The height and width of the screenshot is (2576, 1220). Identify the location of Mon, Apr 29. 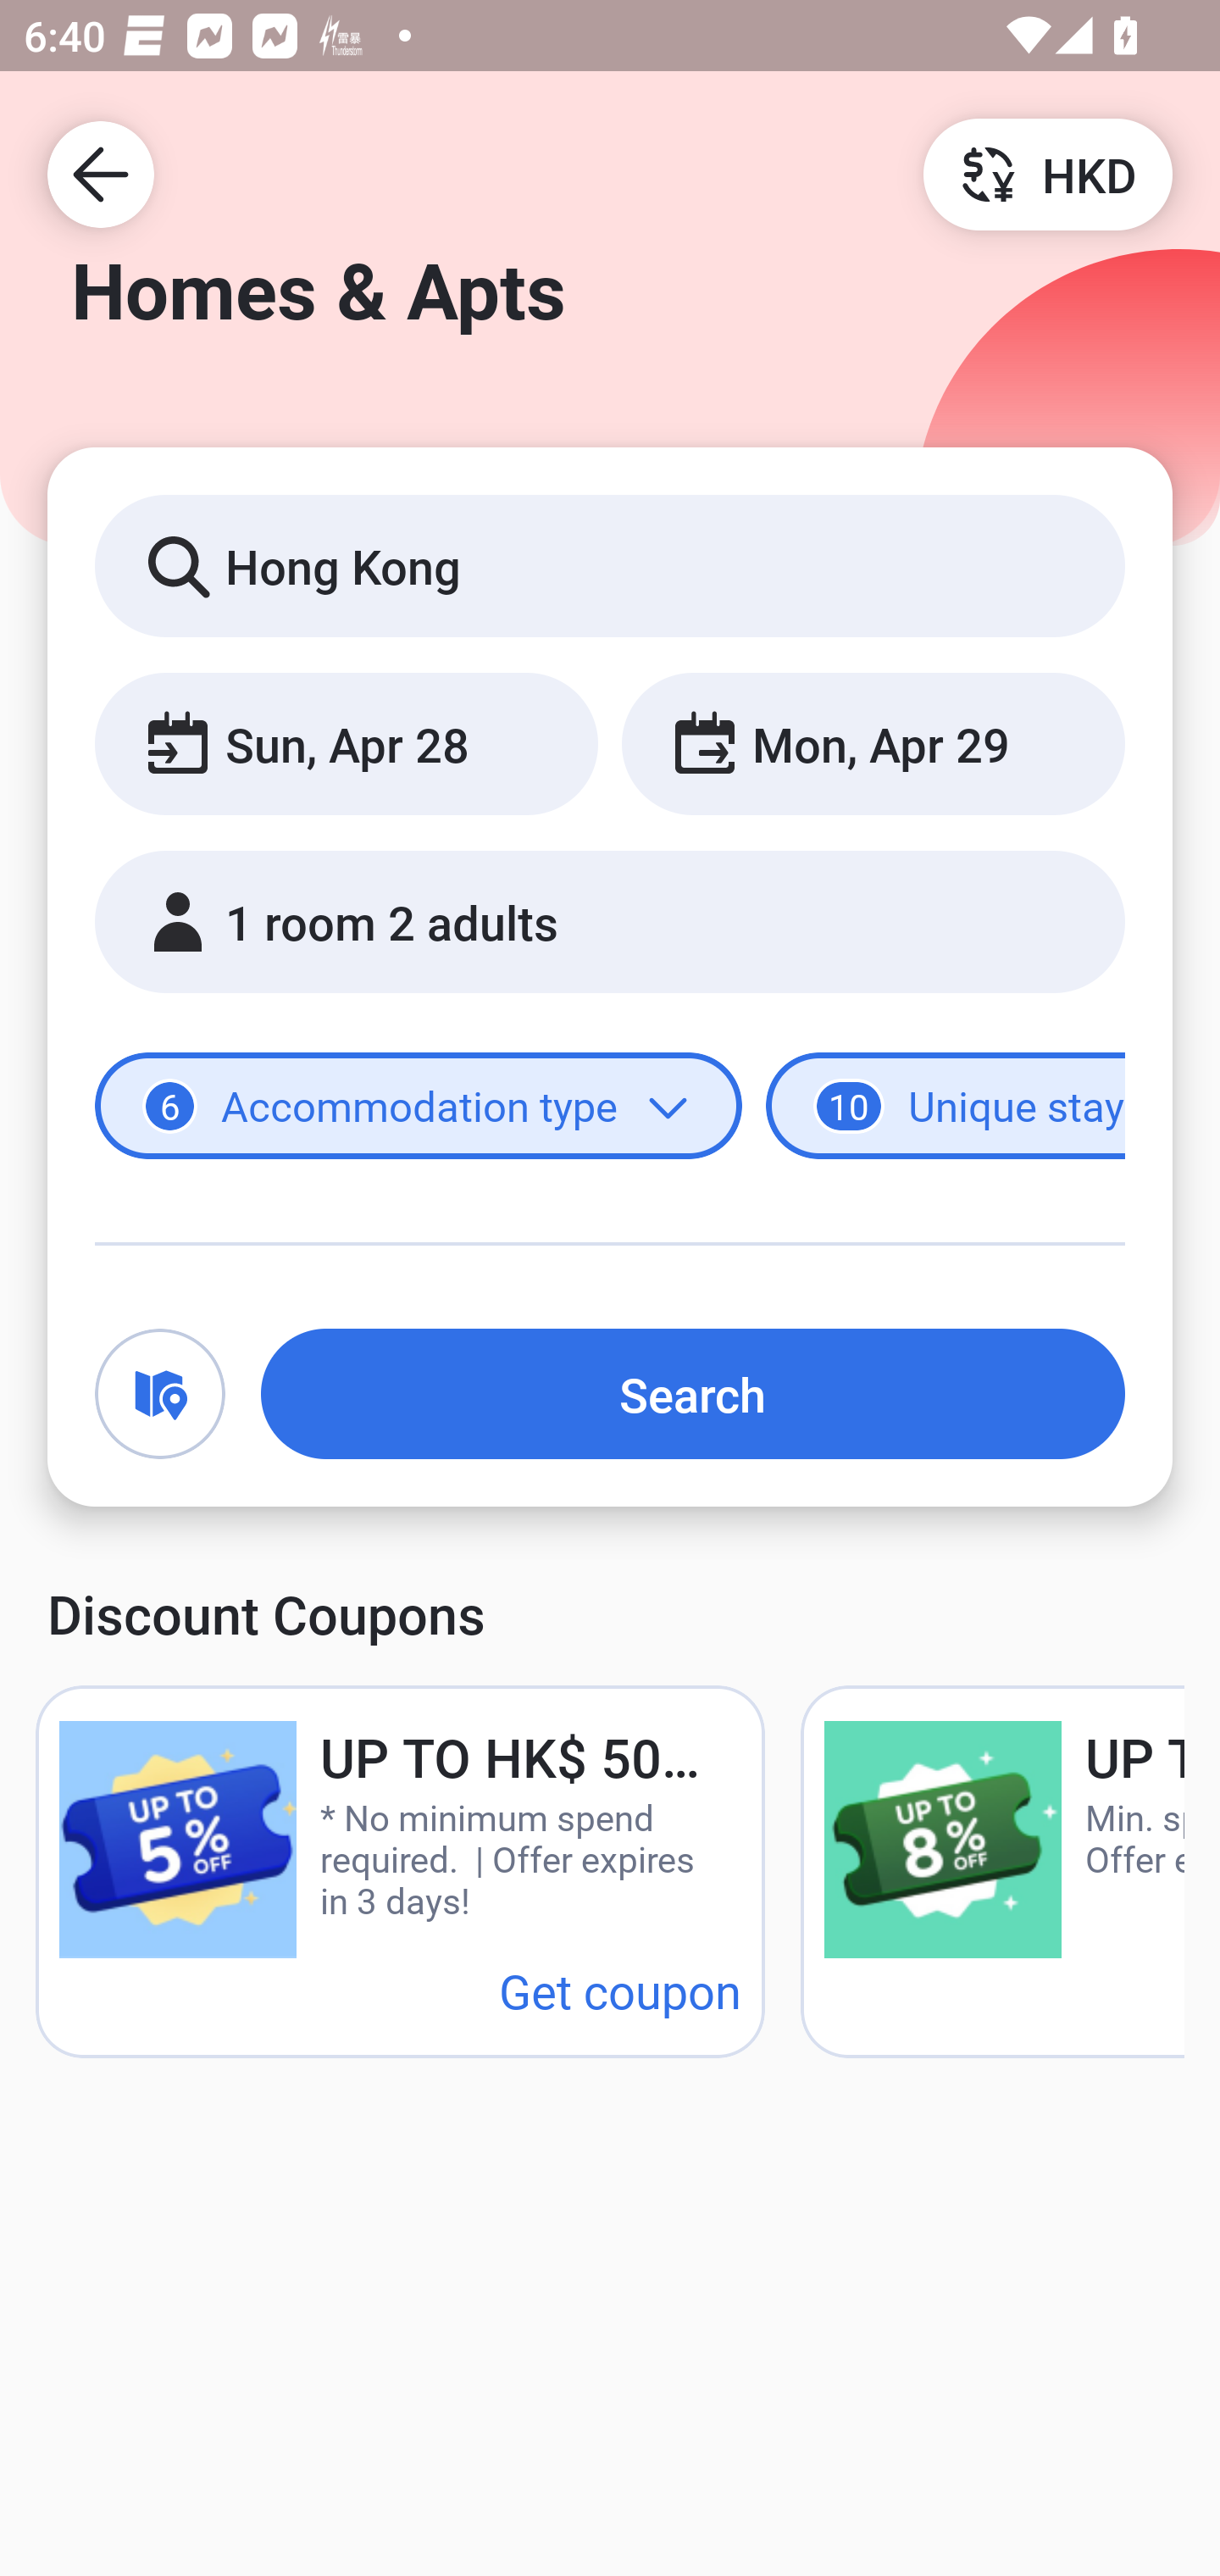
(873, 742).